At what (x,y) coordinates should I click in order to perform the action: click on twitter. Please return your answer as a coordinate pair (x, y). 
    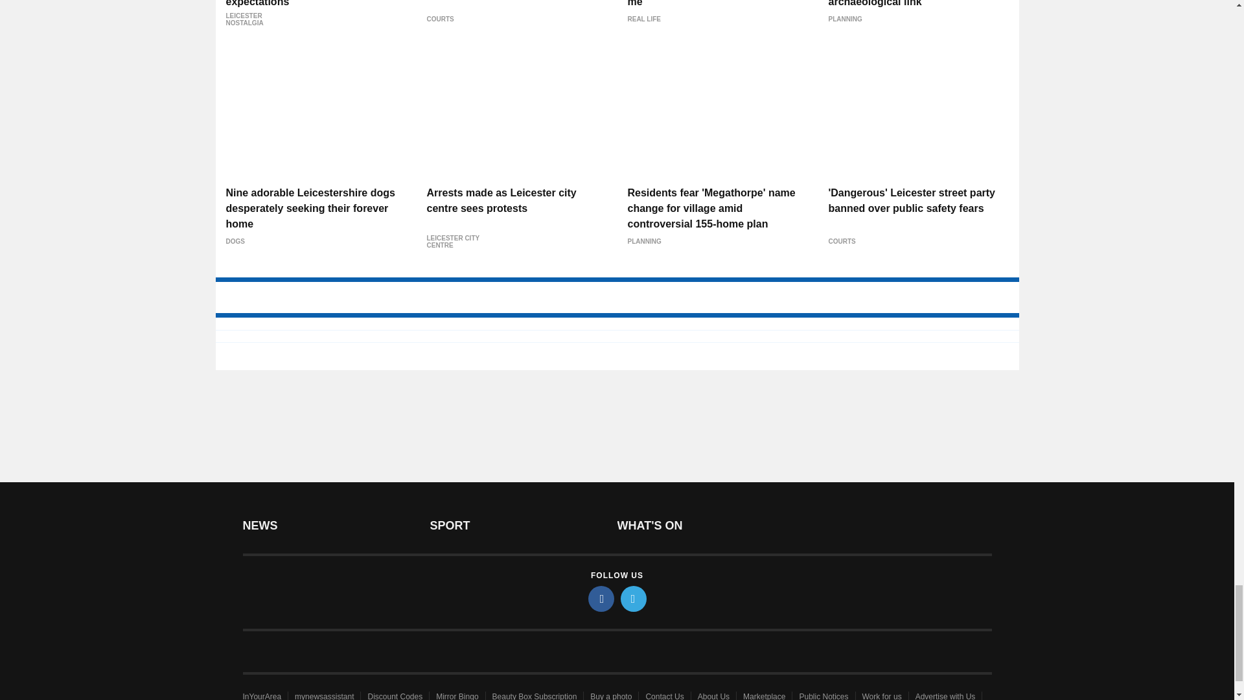
    Looking at the image, I should click on (634, 598).